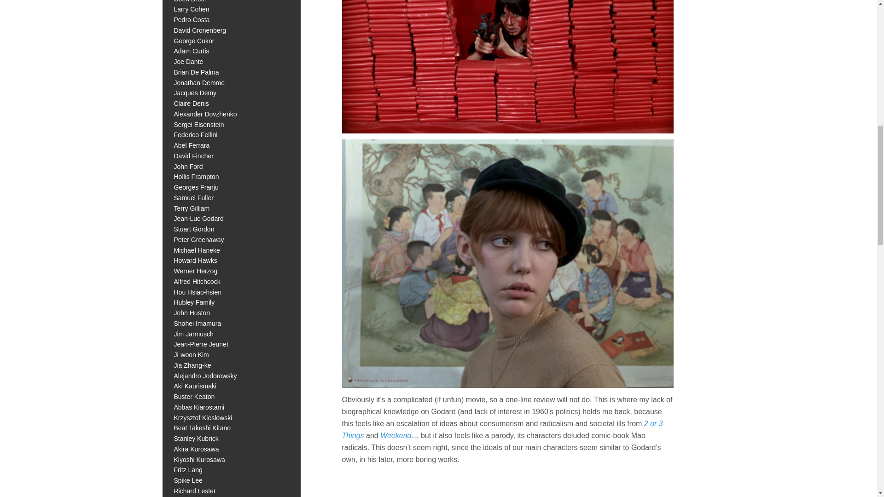 This screenshot has width=884, height=497. I want to click on Joe Dante, so click(189, 62).